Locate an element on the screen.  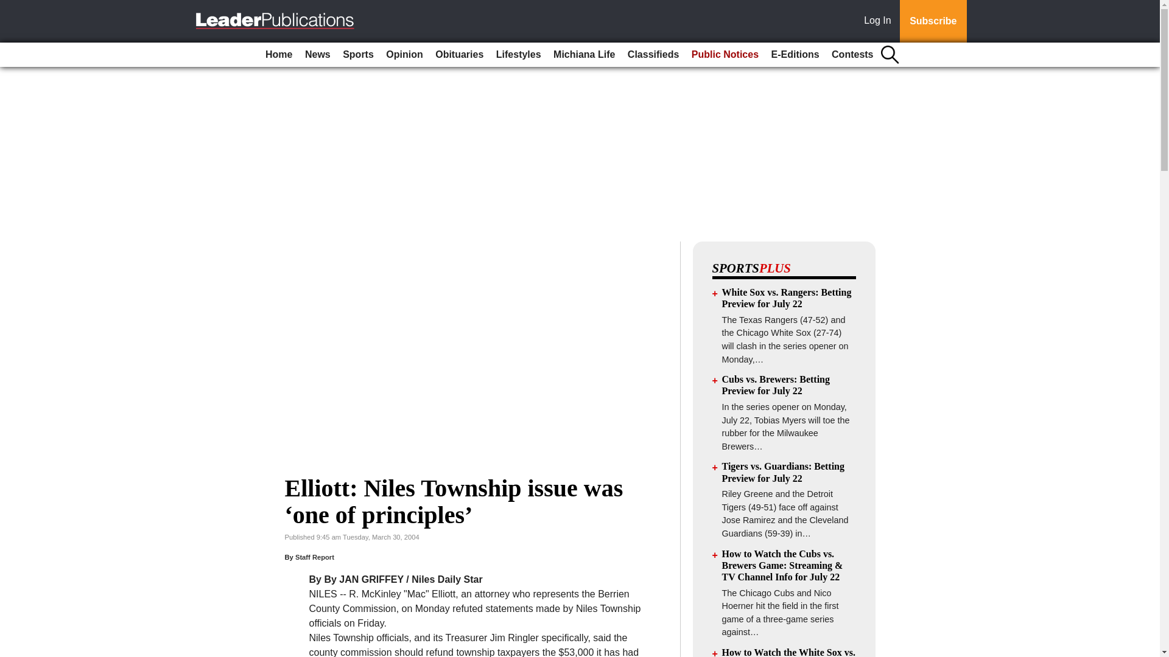
Go is located at coordinates (11, 7).